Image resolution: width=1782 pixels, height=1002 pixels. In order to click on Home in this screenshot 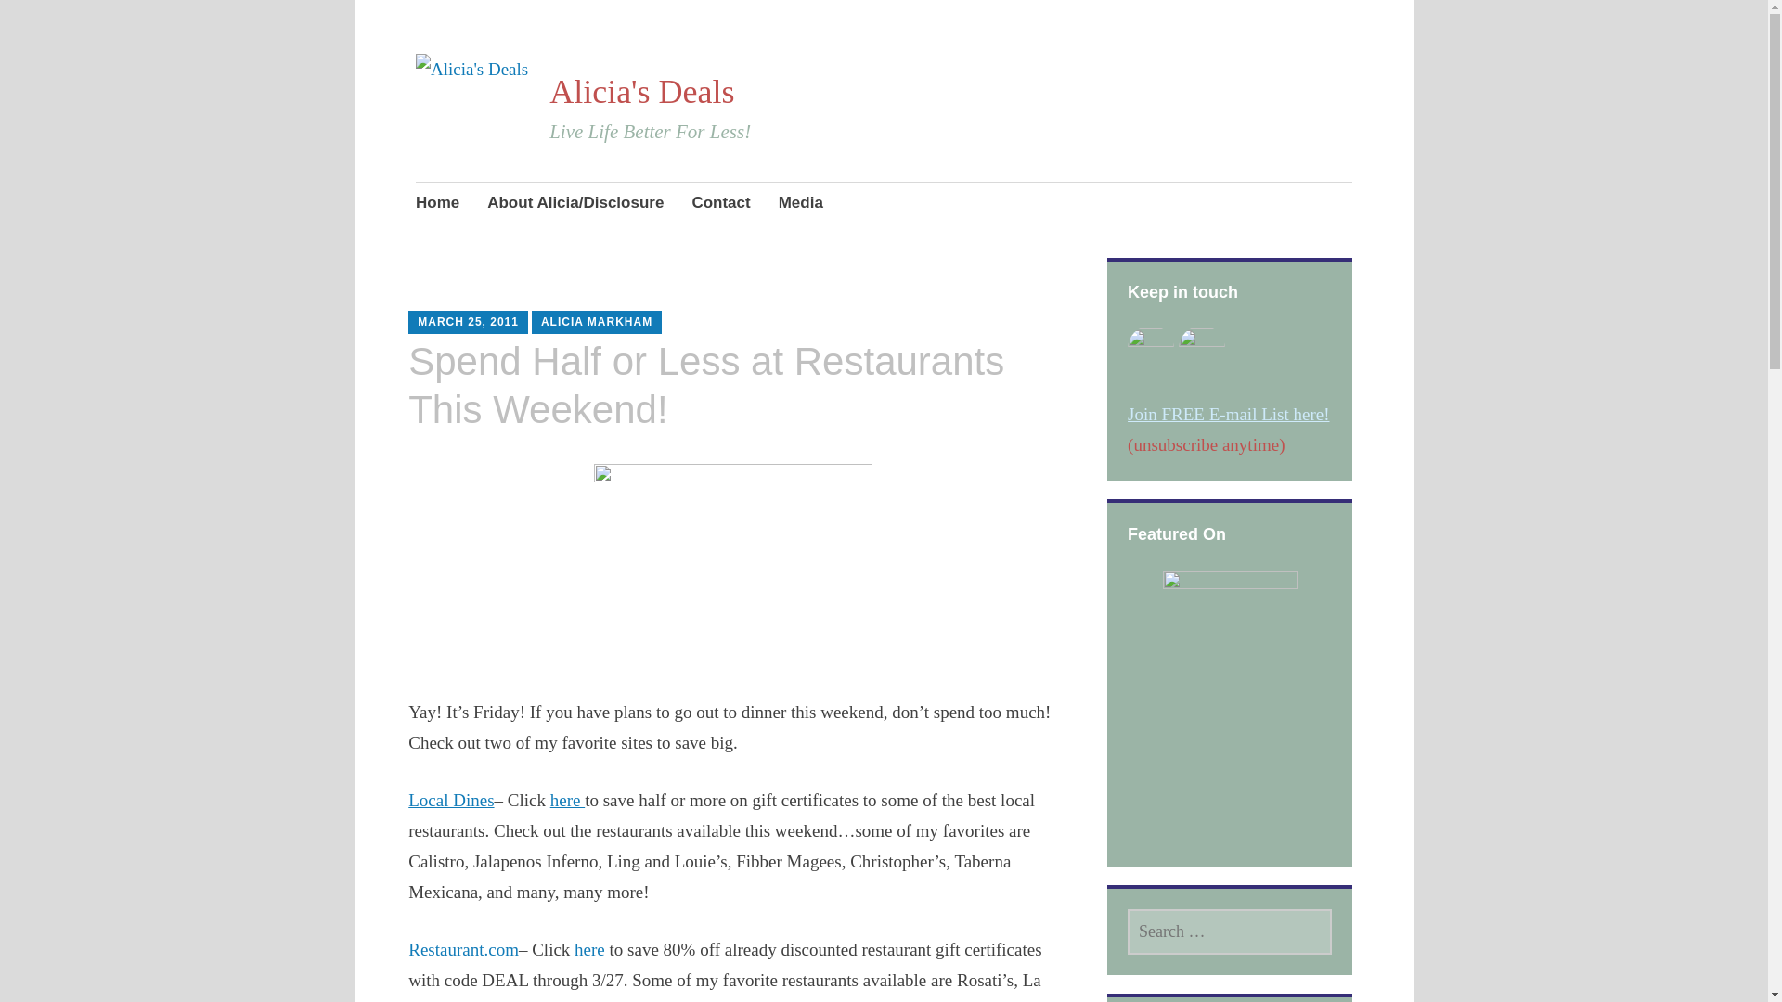, I will do `click(437, 205)`.